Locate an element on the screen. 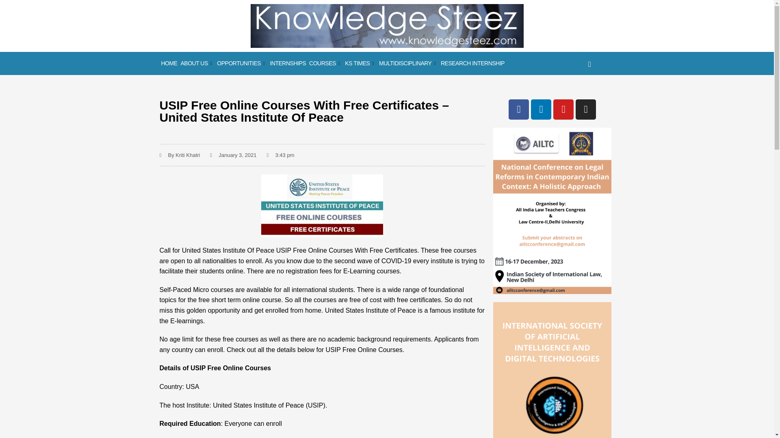 The height and width of the screenshot is (438, 780). ABOUT US is located at coordinates (197, 63).